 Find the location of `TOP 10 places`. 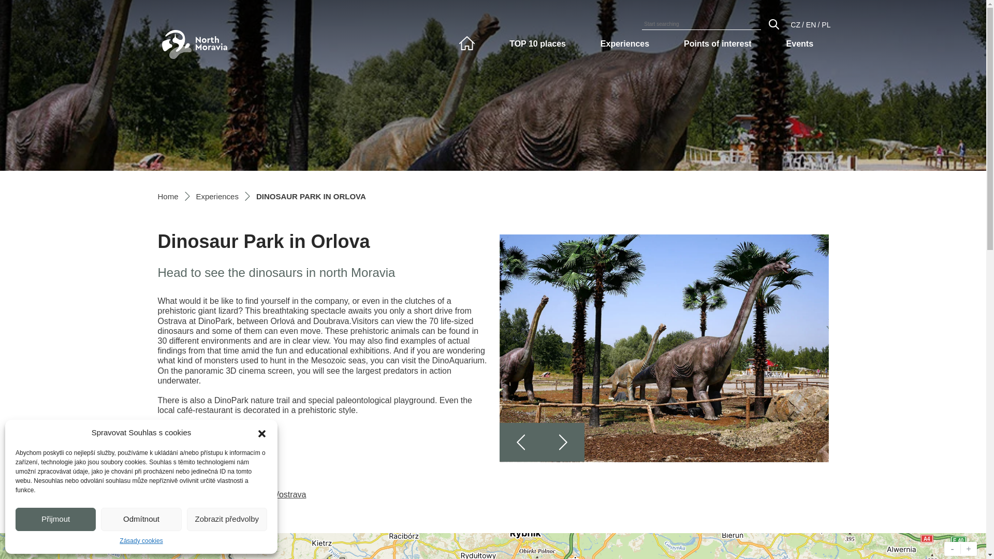

TOP 10 places is located at coordinates (537, 43).